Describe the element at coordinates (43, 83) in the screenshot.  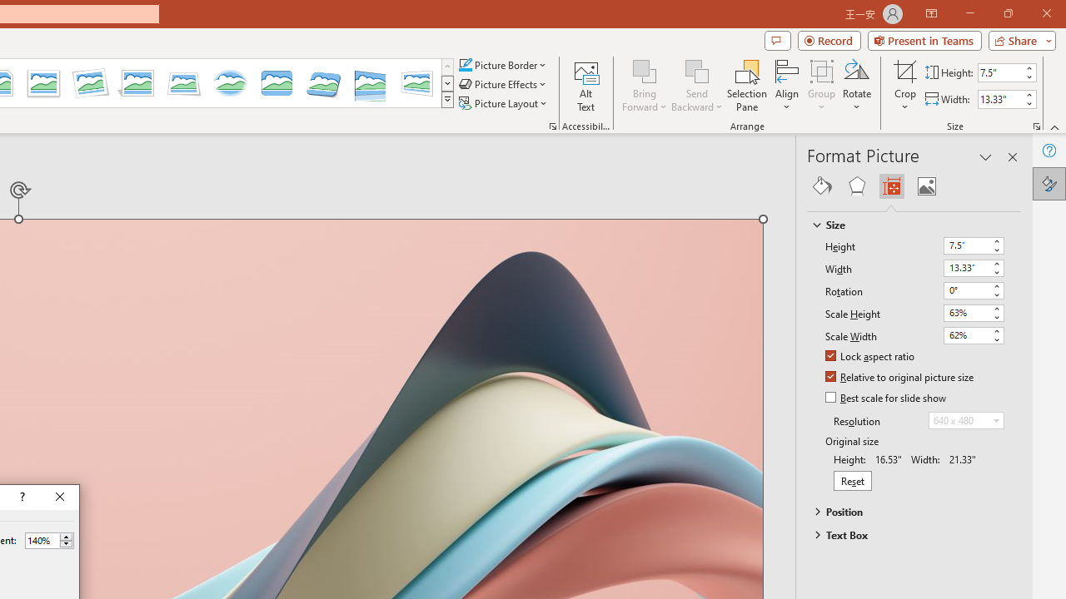
I see `Moderate Frame, White` at that location.